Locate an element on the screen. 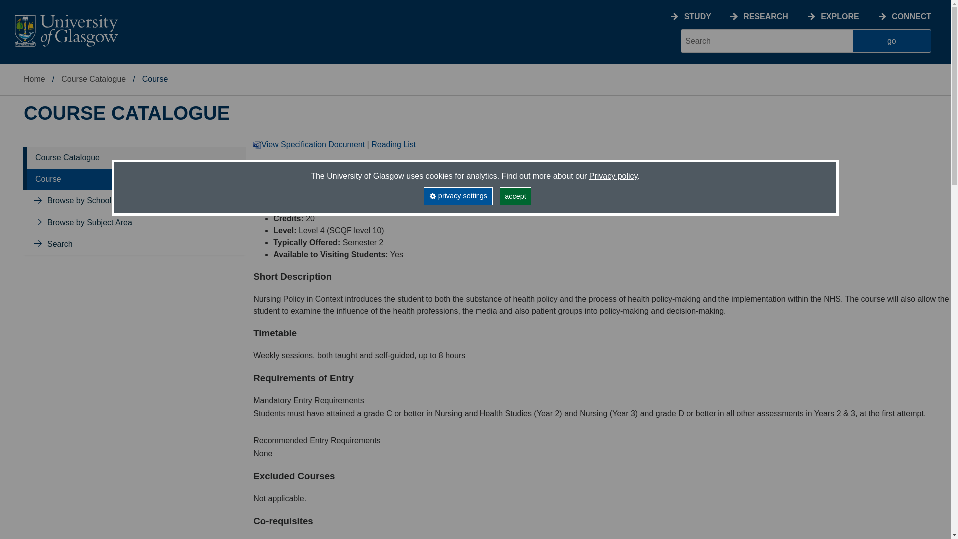 This screenshot has height=539, width=958. Browse by School is located at coordinates (79, 201).